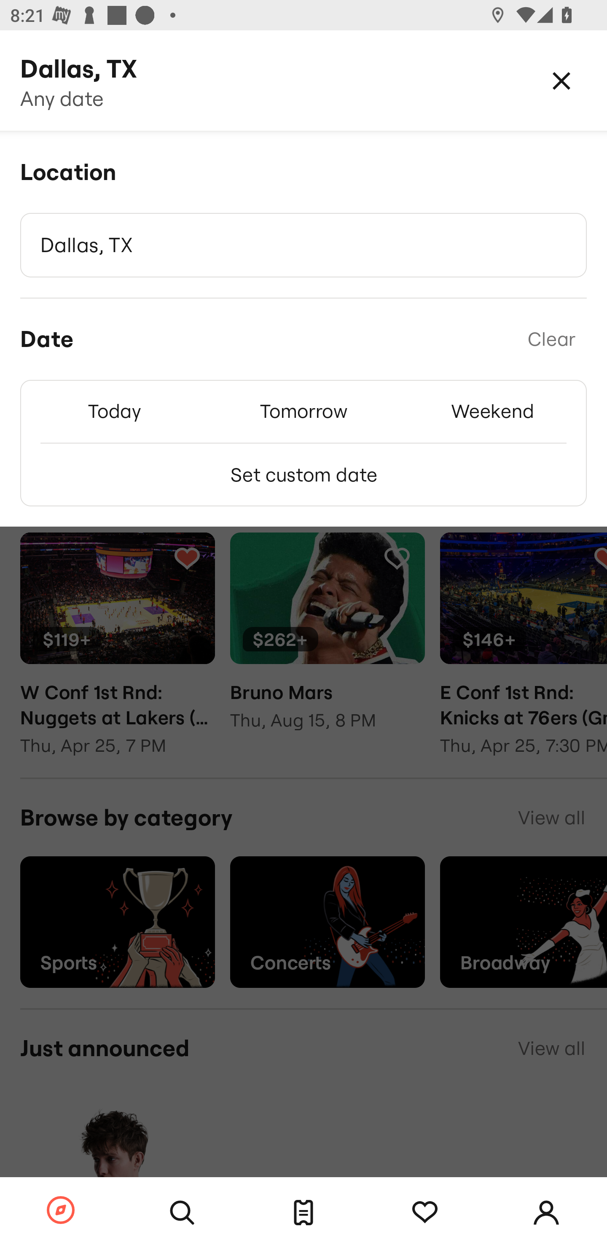 Image resolution: width=607 pixels, height=1248 pixels. I want to click on Browse, so click(61, 1211).